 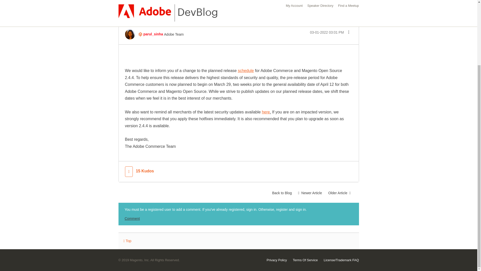 I want to click on Back to Blog, so click(x=282, y=193).